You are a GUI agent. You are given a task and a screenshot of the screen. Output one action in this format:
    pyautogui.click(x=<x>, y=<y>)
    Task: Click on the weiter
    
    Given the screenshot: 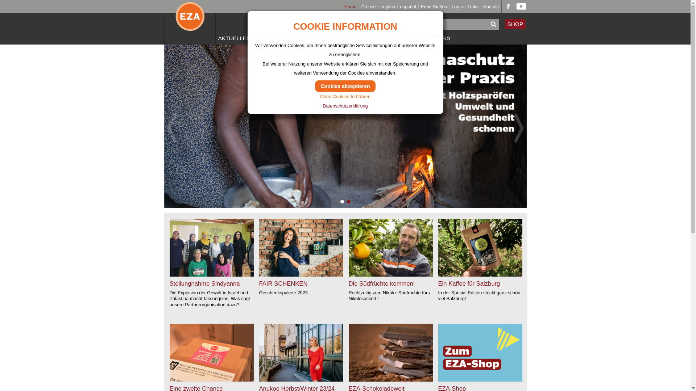 What is the action you would take?
    pyautogui.click(x=170, y=266)
    